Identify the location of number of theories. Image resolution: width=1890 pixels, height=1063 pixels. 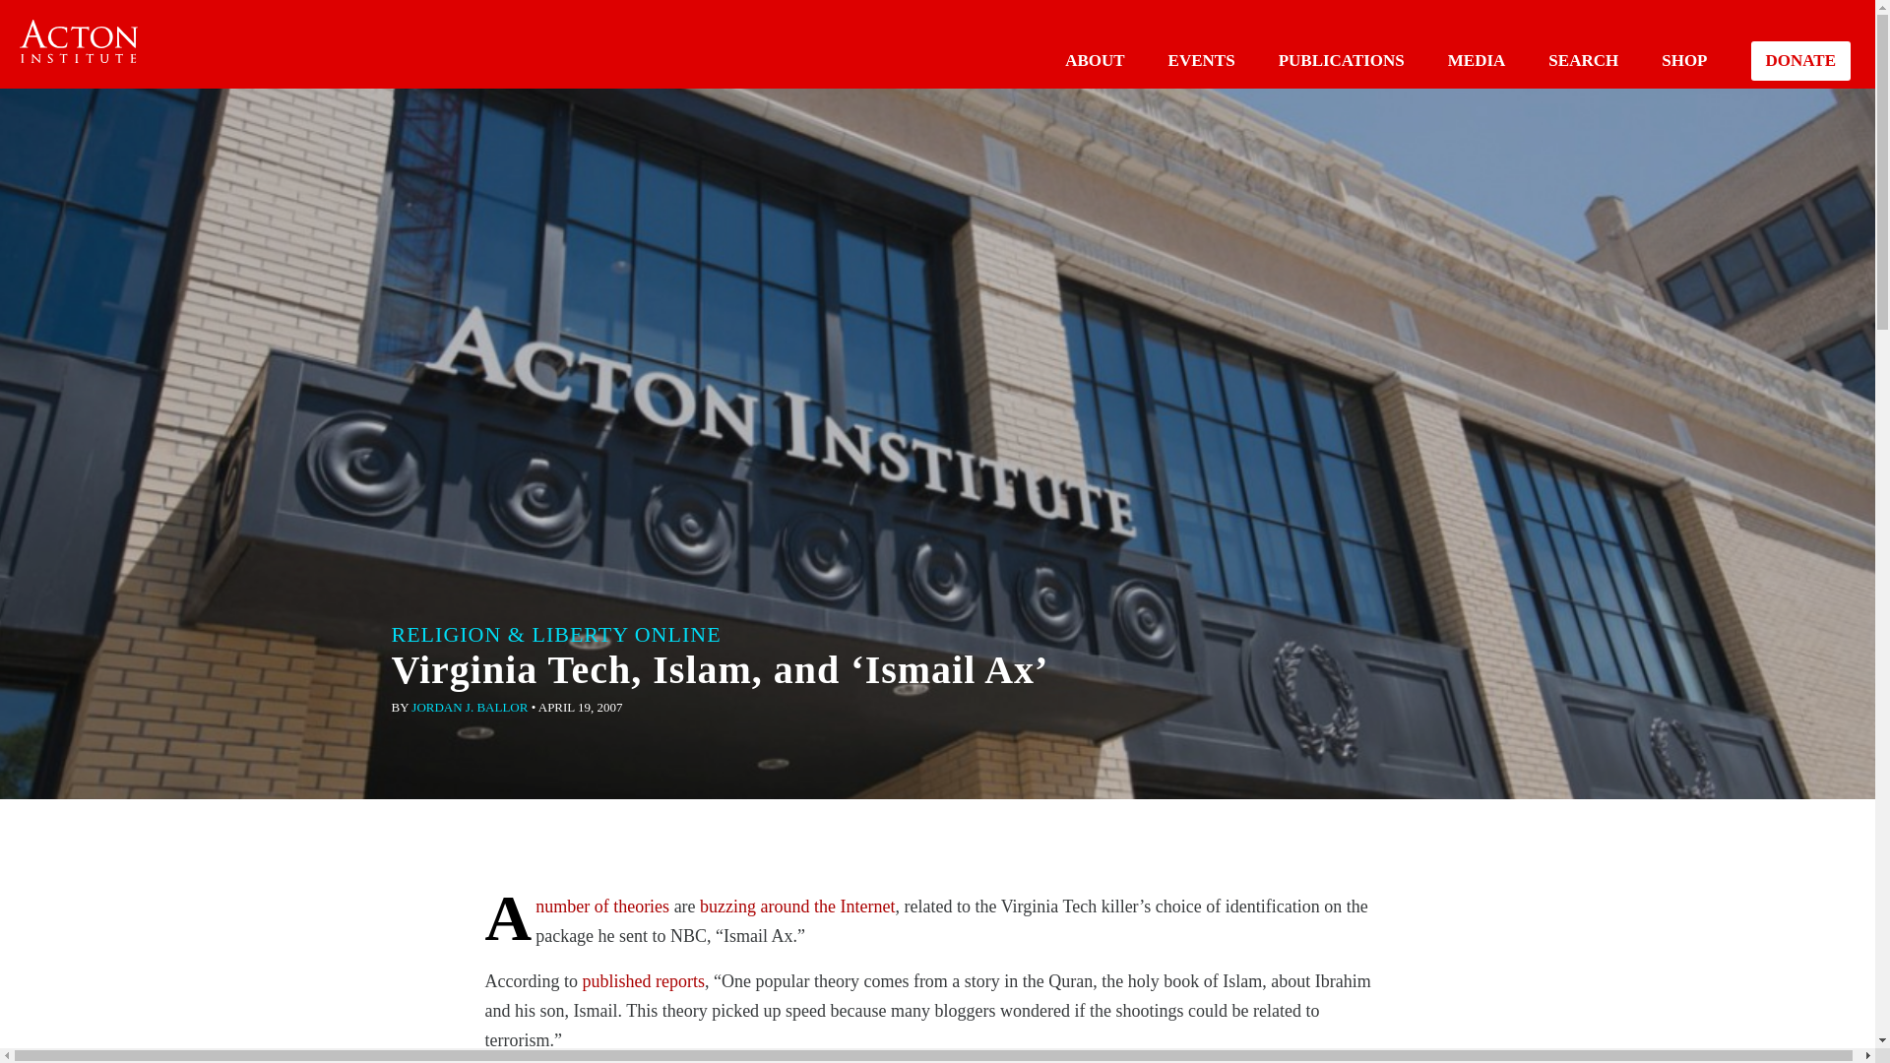
(601, 906).